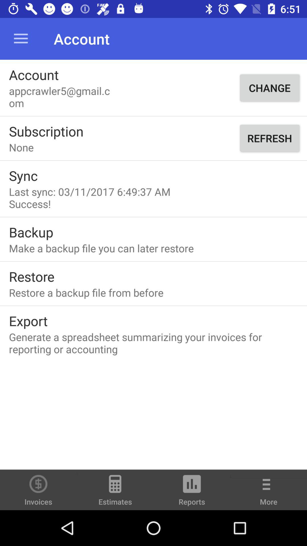 The image size is (307, 546). I want to click on launch refresh item, so click(269, 138).